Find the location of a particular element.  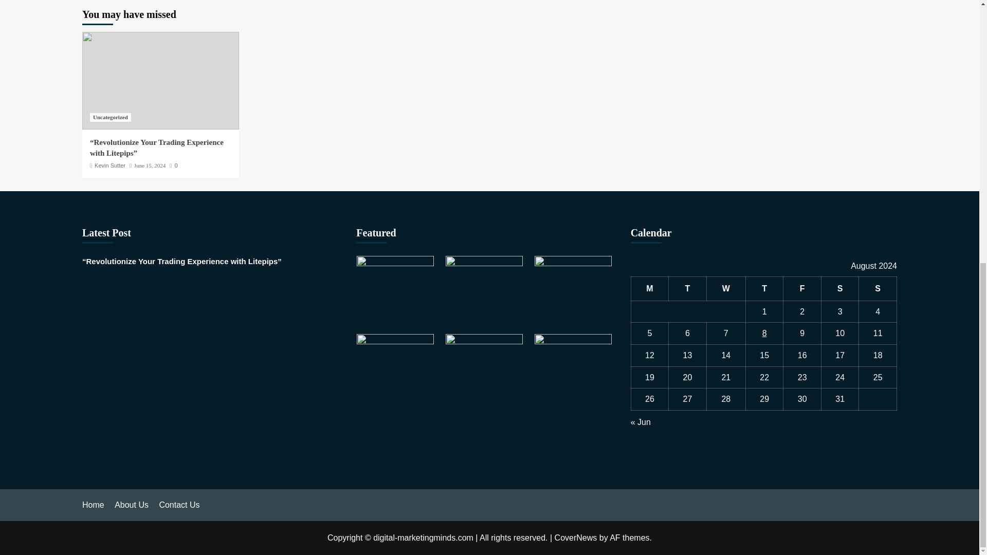

Wednesday is located at coordinates (726, 289).